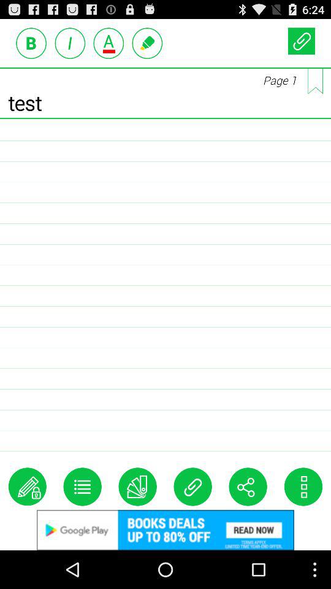 The width and height of the screenshot is (331, 589). Describe the element at coordinates (147, 43) in the screenshot. I see `text option` at that location.